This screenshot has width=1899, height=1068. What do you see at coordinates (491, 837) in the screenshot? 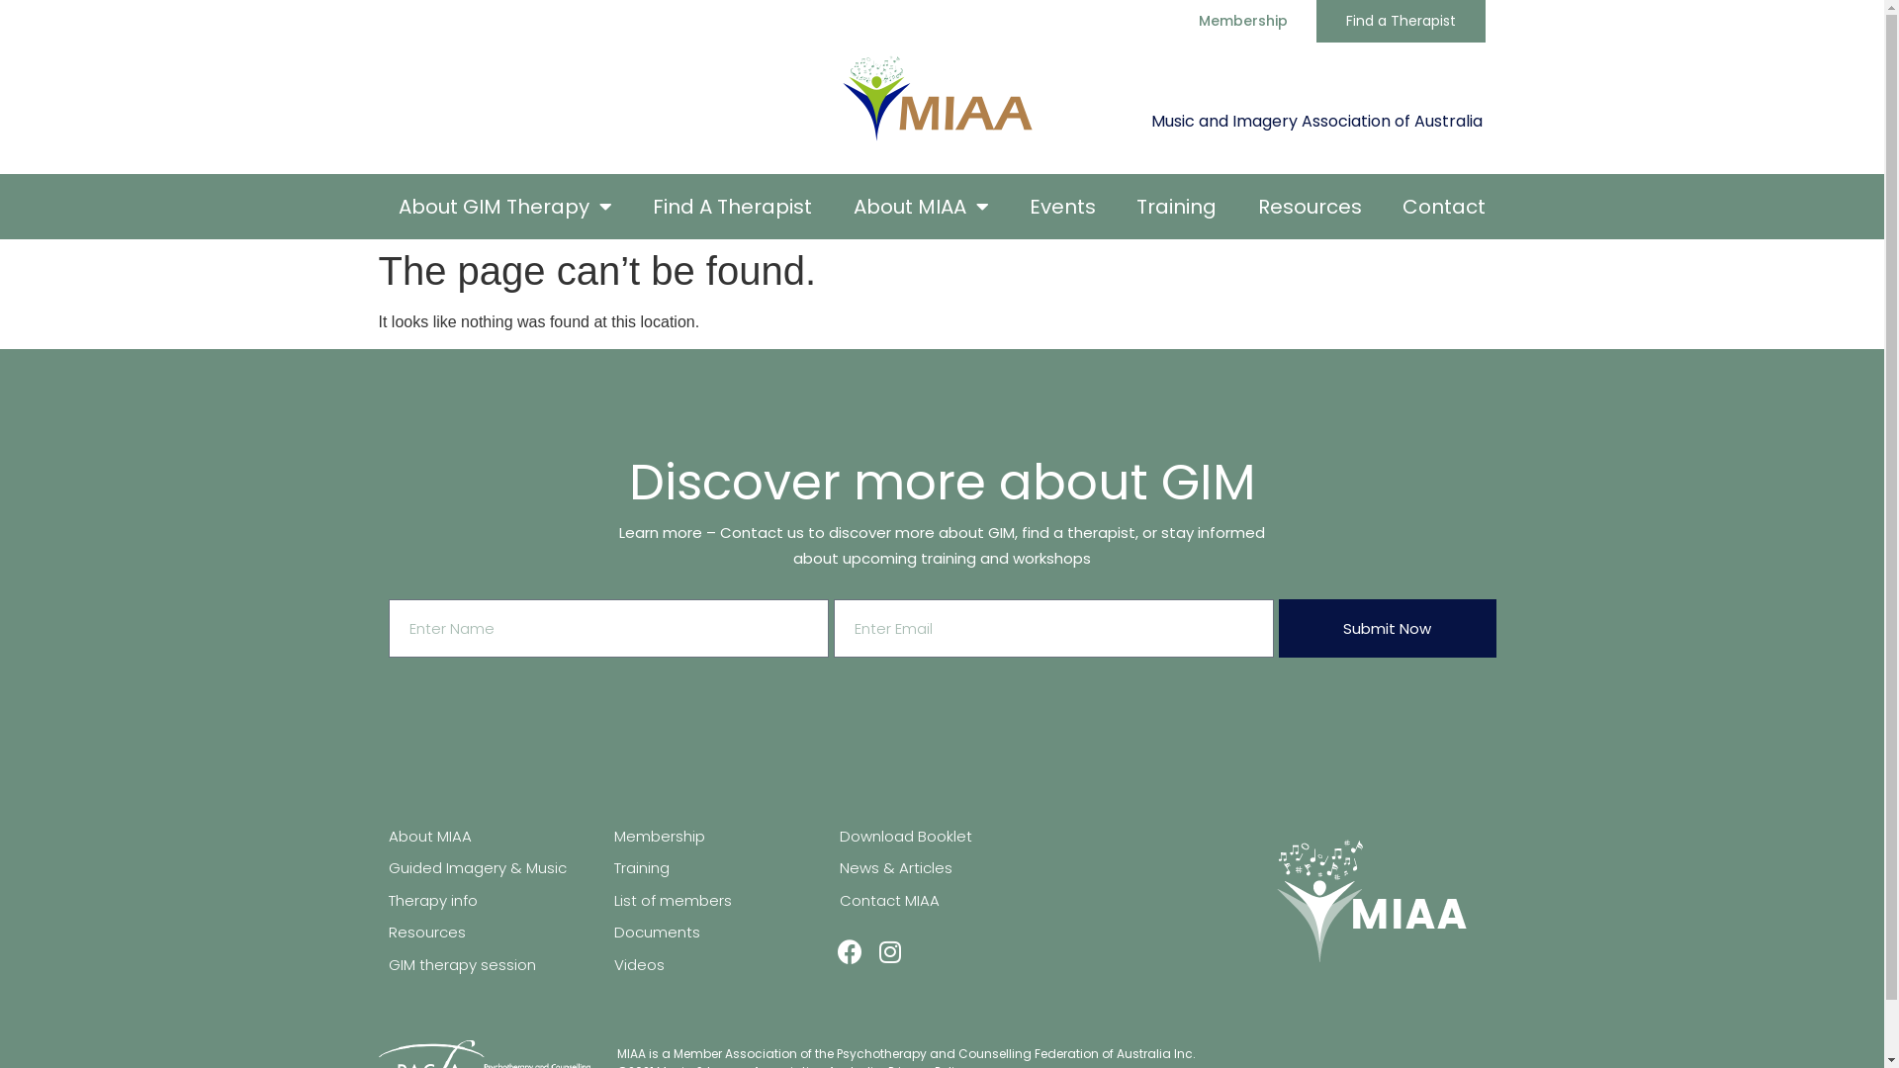
I see `About MIAA` at bounding box center [491, 837].